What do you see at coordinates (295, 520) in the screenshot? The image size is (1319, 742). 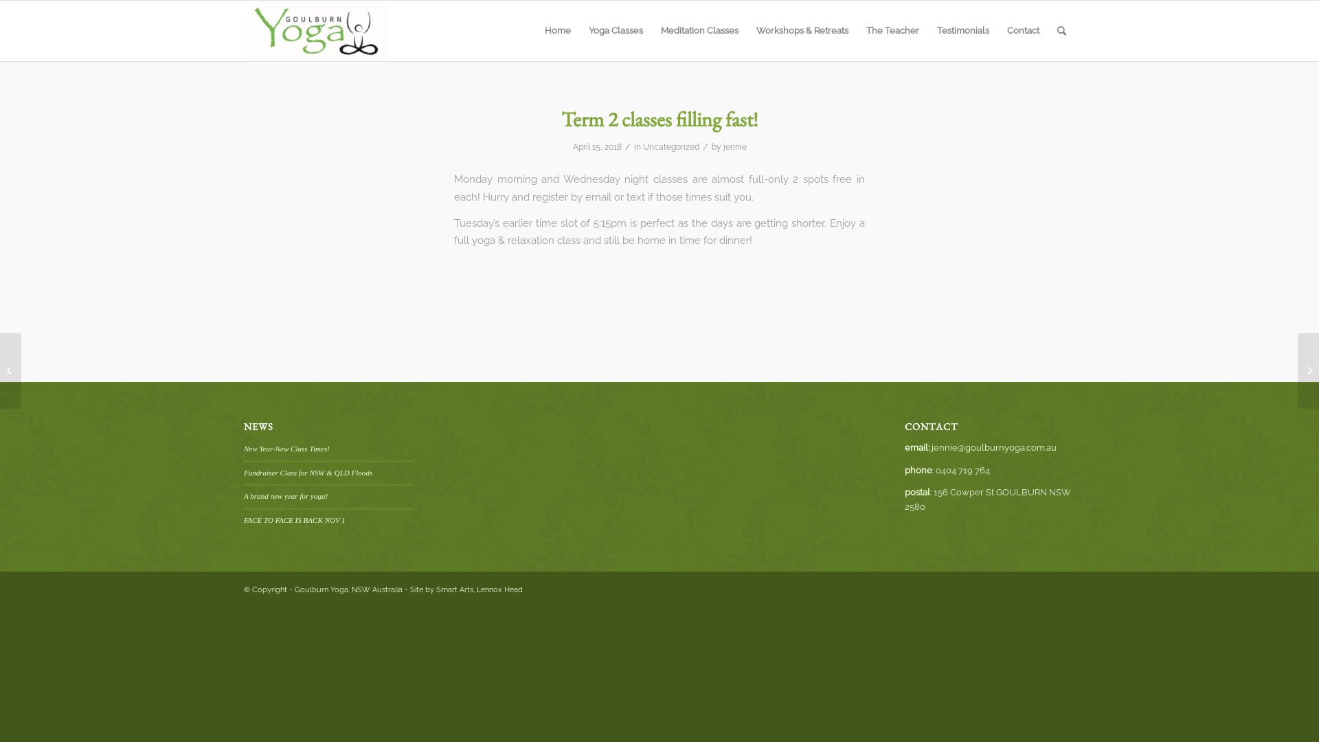 I see `FACE TO FACE IS BACK NOV 1` at bounding box center [295, 520].